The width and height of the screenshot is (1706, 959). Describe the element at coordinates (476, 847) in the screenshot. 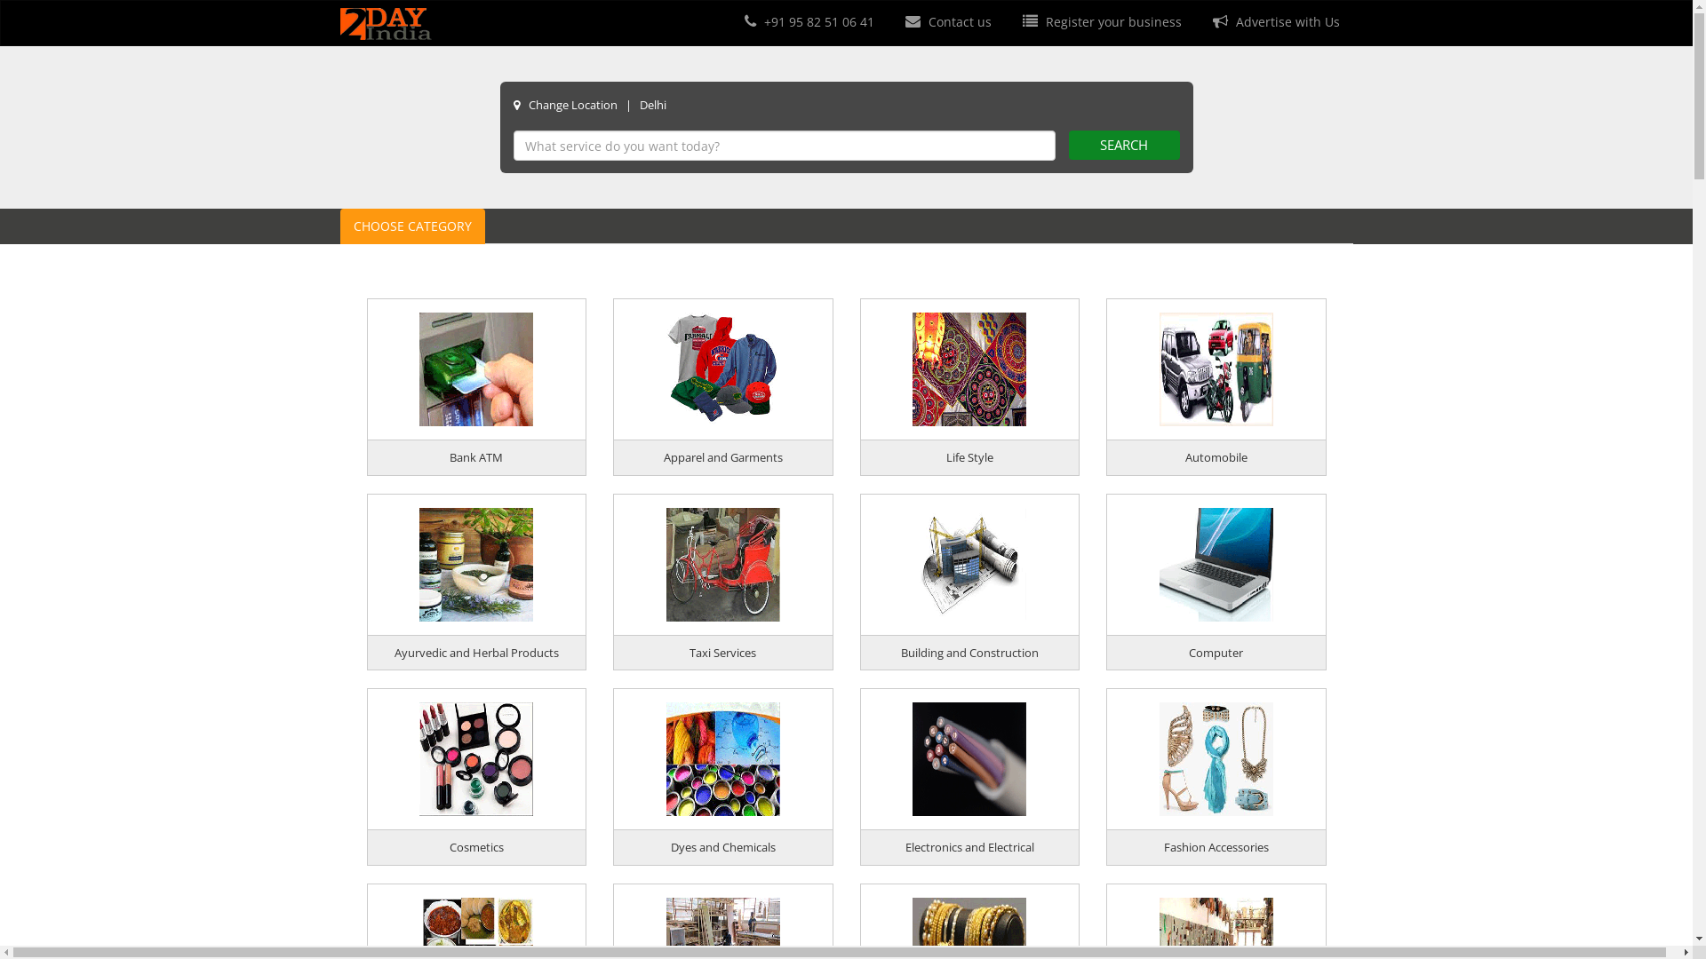

I see `Cosmetics` at that location.